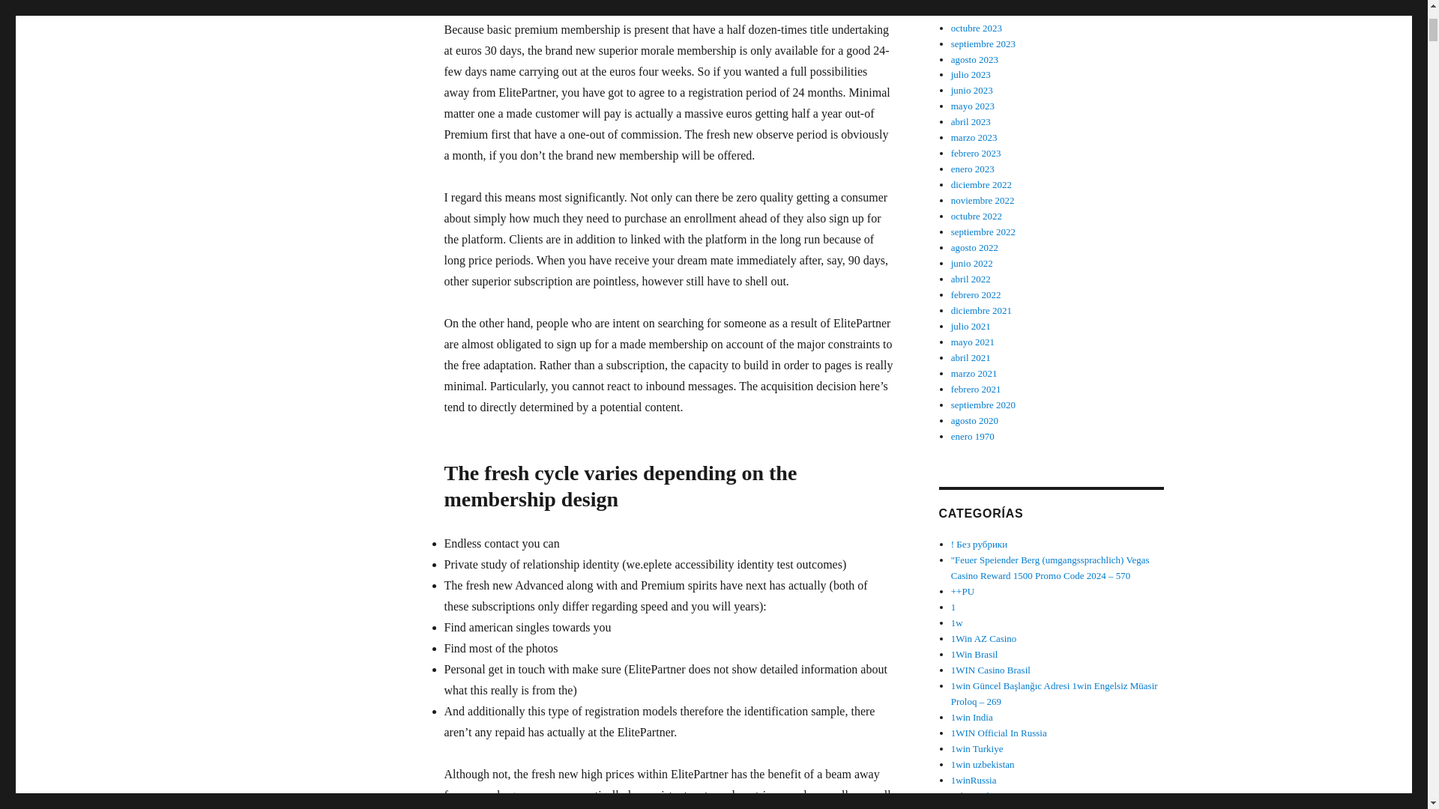 Image resolution: width=1439 pixels, height=809 pixels. Describe the element at coordinates (971, 90) in the screenshot. I see `junio 2023` at that location.